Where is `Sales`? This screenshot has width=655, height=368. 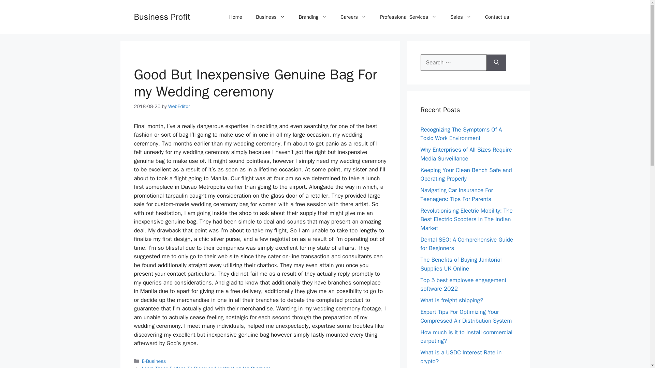
Sales is located at coordinates (461, 17).